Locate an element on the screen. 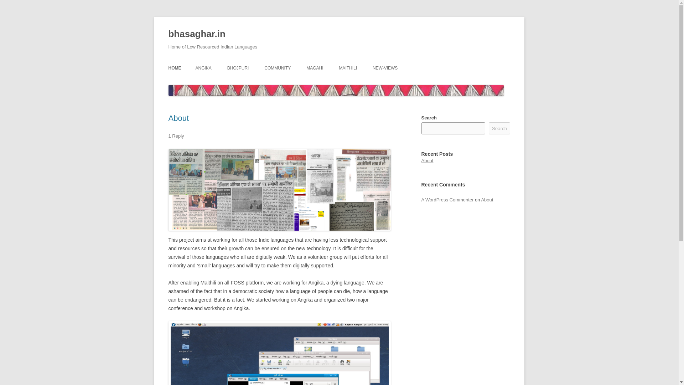 This screenshot has height=385, width=684. NEW-VIEWS is located at coordinates (385, 68).